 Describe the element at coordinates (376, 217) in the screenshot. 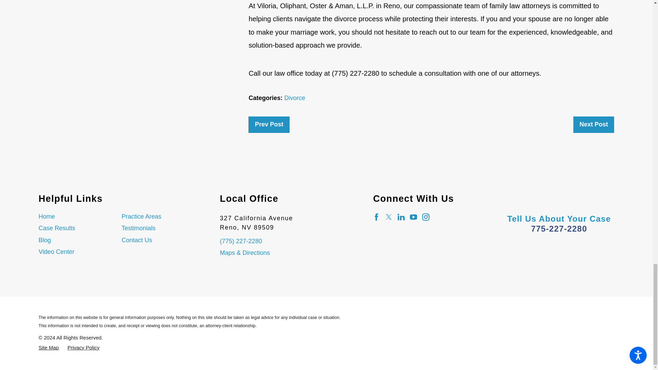

I see `Facebook` at that location.